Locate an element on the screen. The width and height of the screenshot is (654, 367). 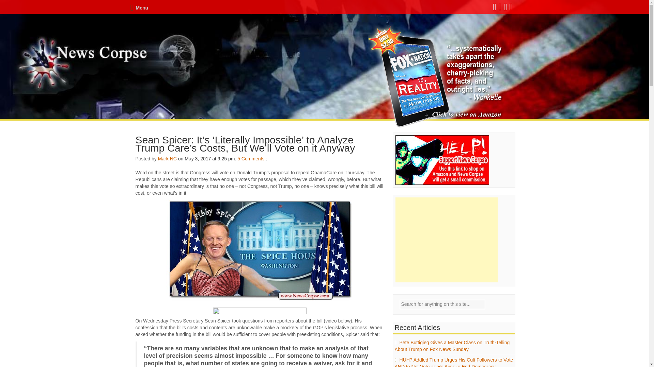
Comments is located at coordinates (253, 159).